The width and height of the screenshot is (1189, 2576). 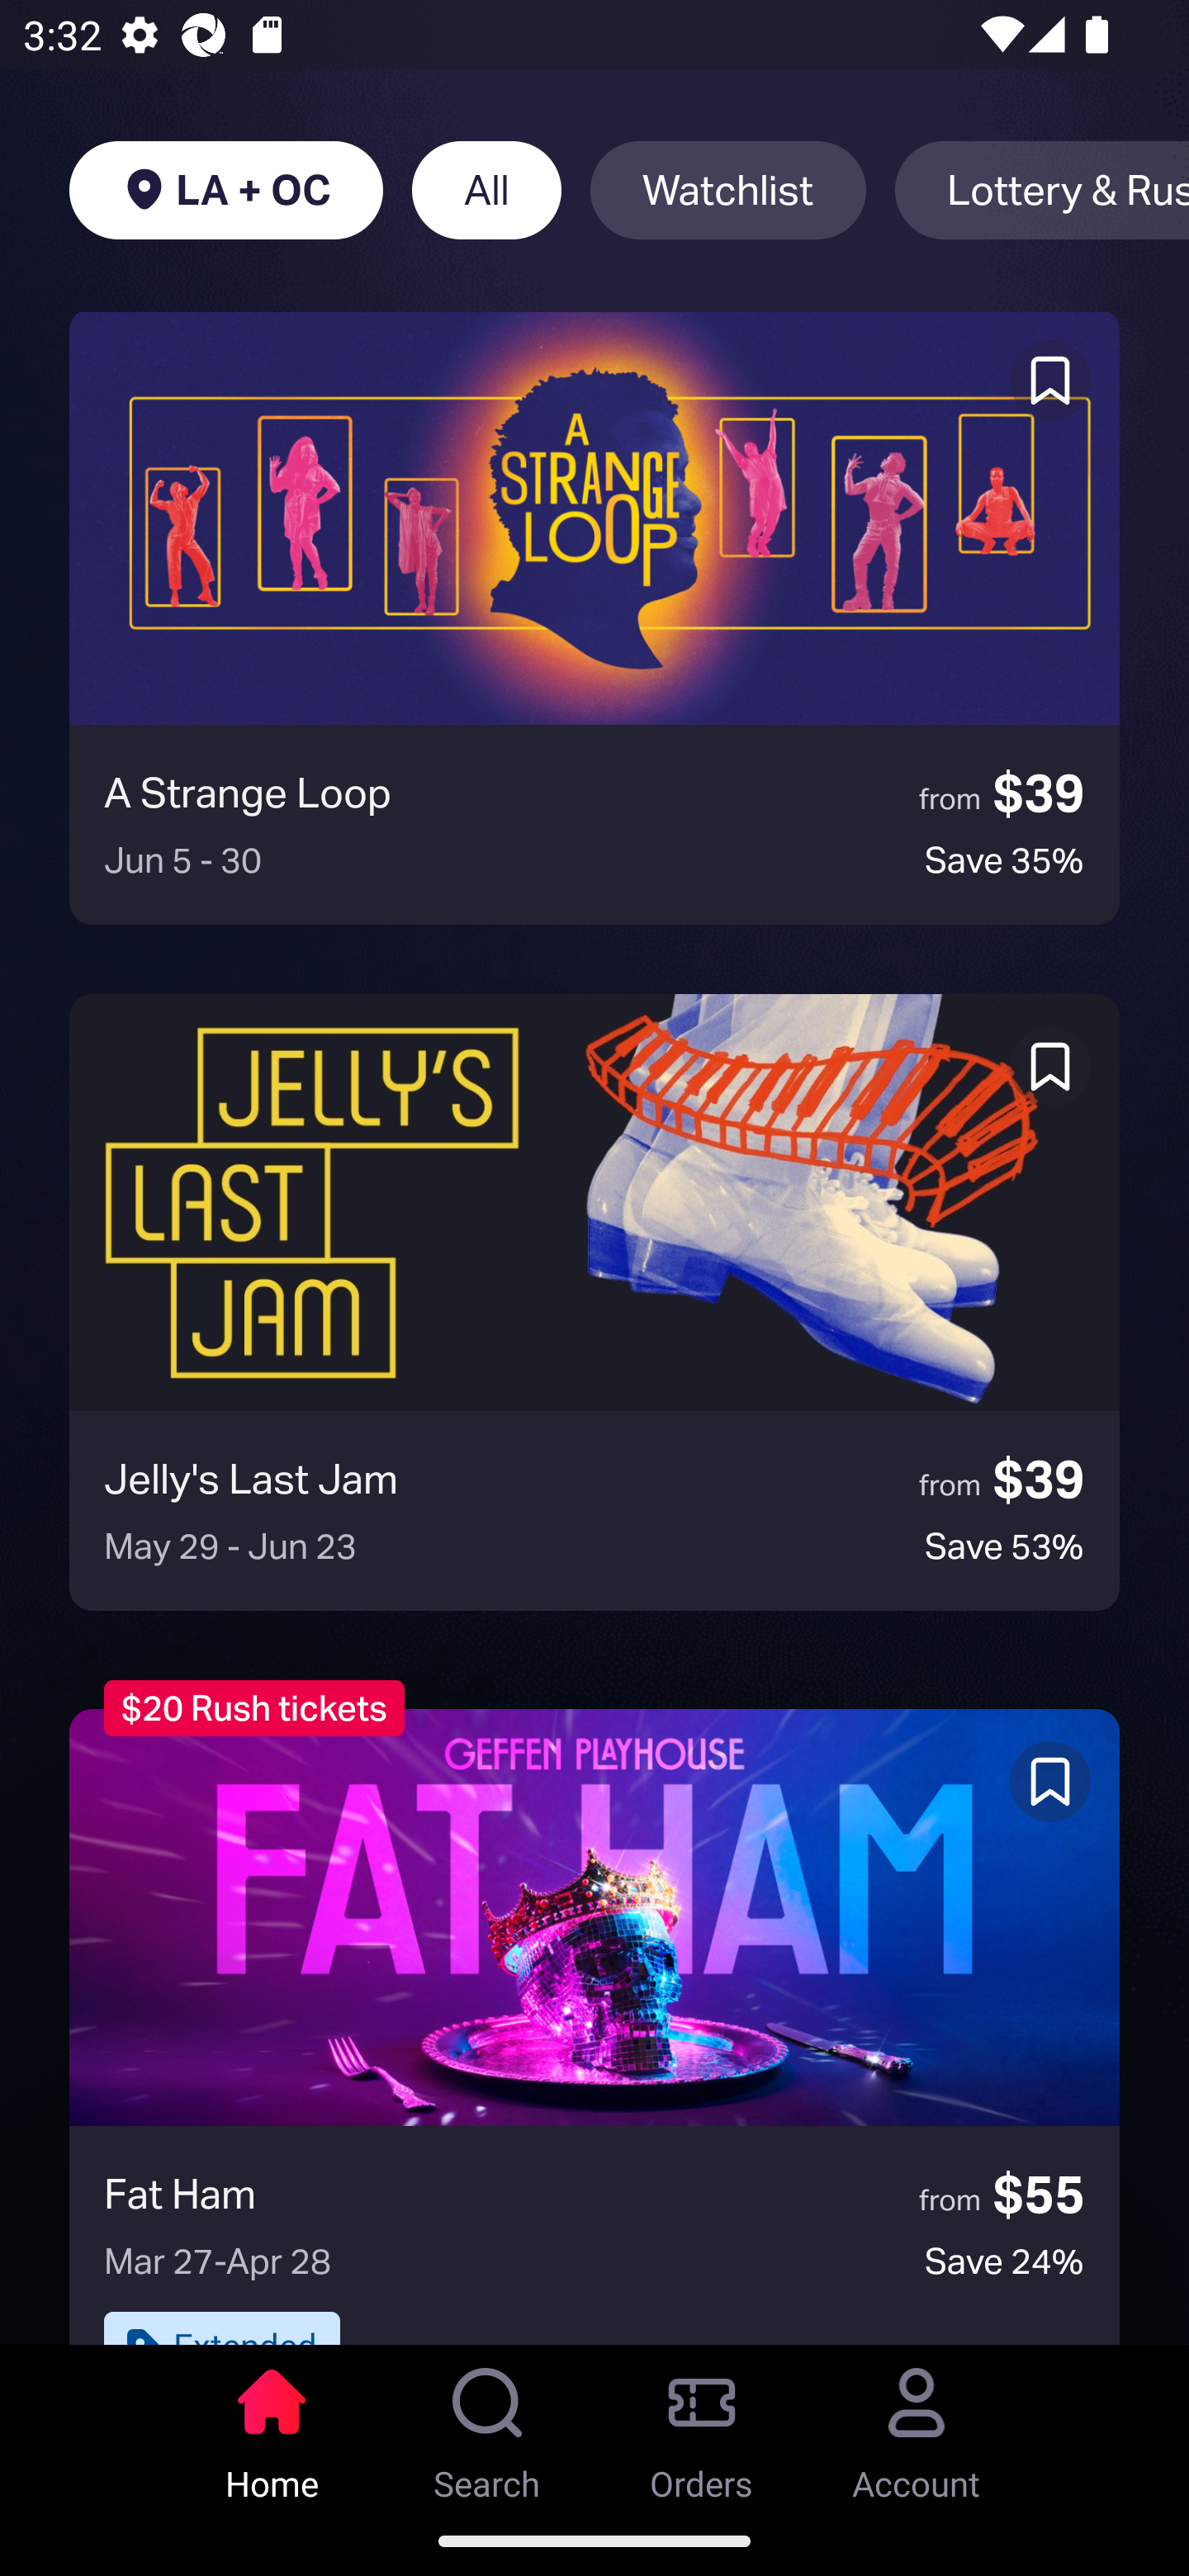 I want to click on Orders, so click(x=702, y=2425).